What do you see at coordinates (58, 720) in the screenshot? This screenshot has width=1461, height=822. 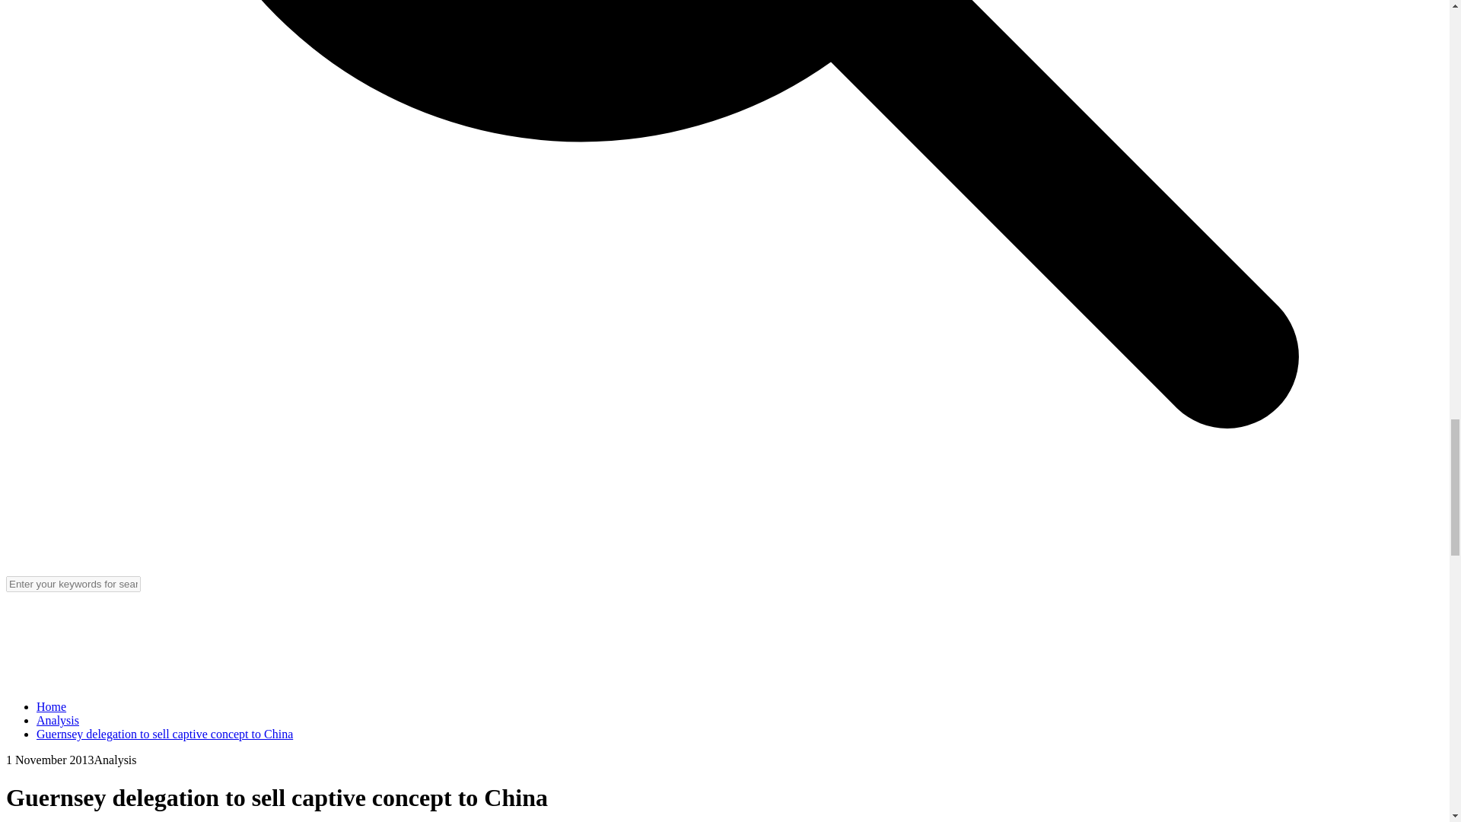 I see `Analysis` at bounding box center [58, 720].